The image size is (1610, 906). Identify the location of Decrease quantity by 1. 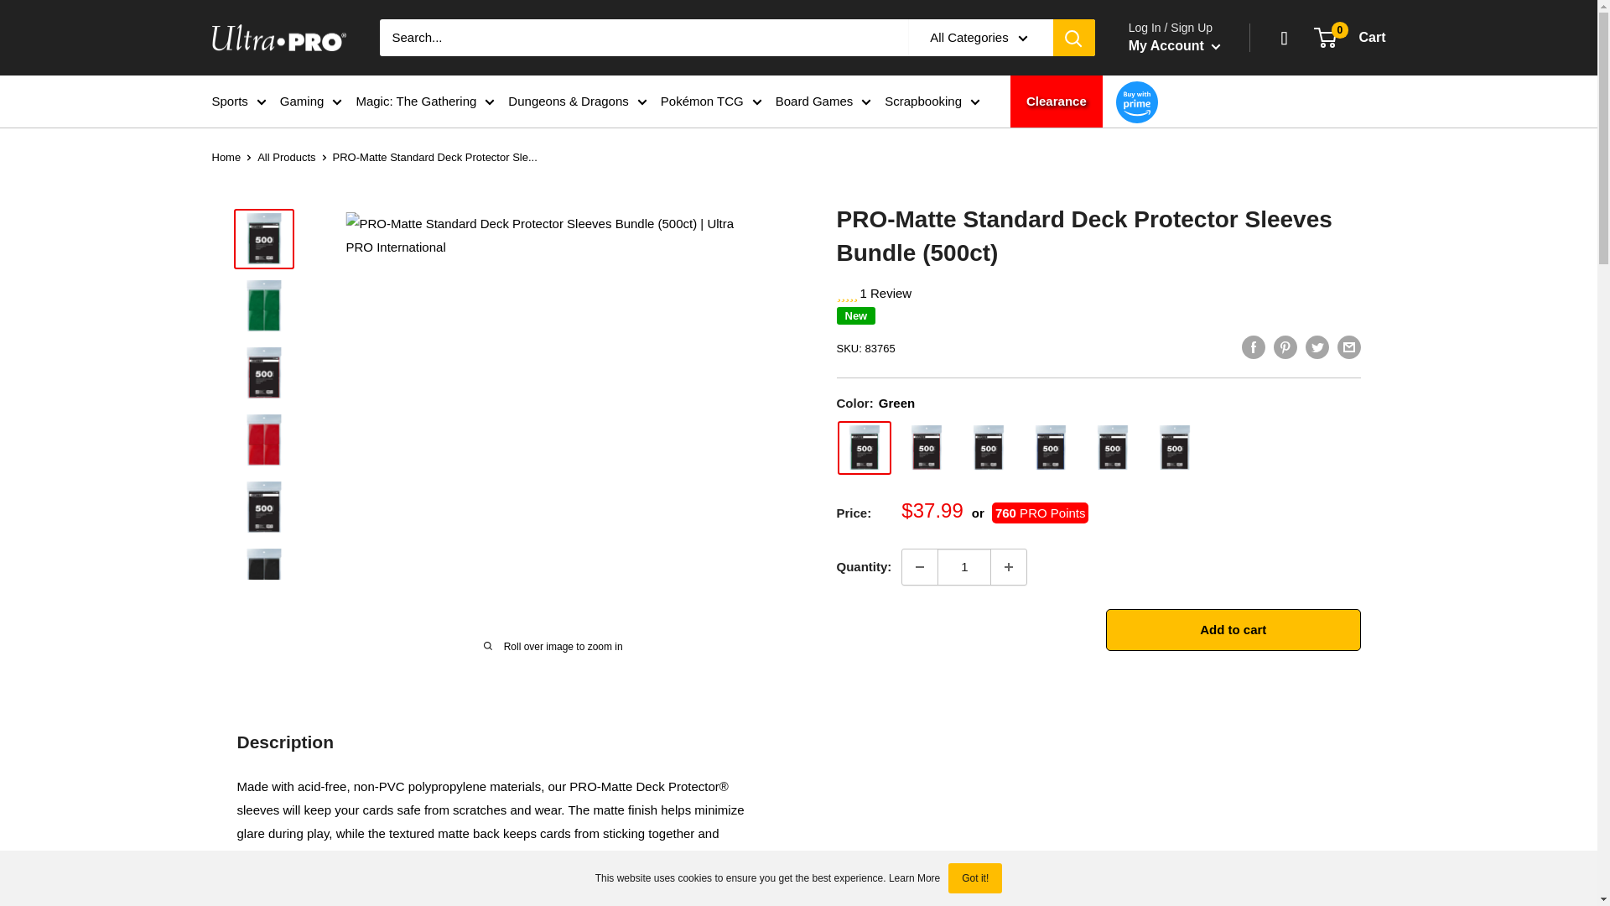
(919, 566).